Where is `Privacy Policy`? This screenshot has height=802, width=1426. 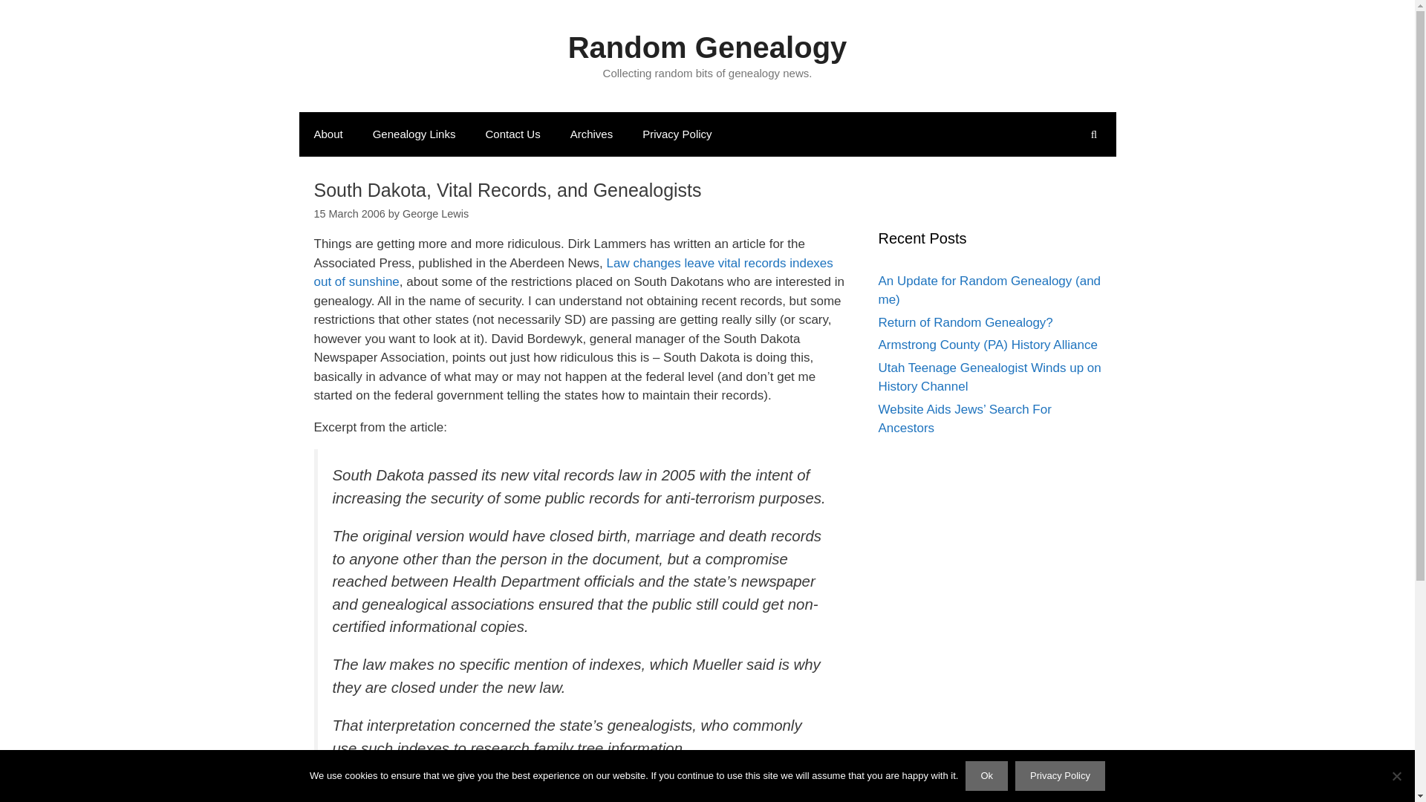 Privacy Policy is located at coordinates (1061, 775).